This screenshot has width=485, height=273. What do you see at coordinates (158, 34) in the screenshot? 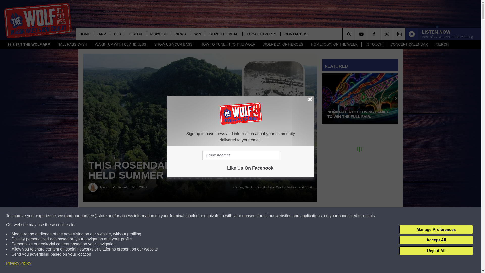
I see `PLAYLIST` at bounding box center [158, 34].